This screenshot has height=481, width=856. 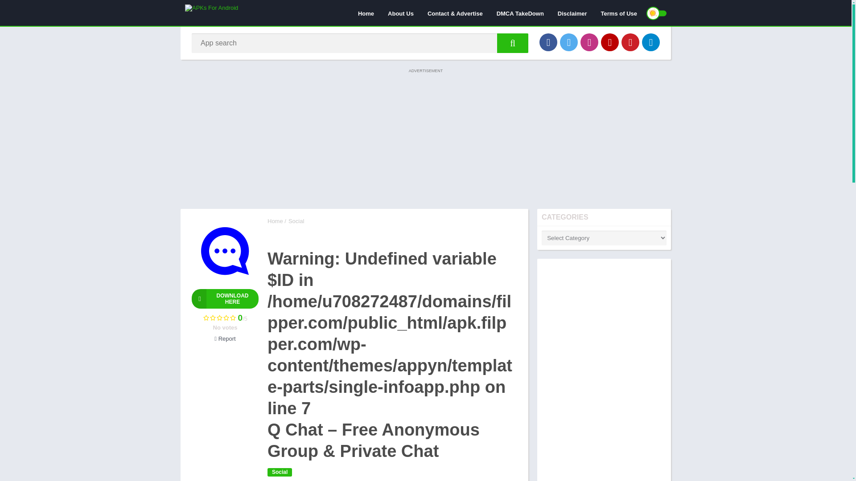 What do you see at coordinates (619, 13) in the screenshot?
I see `Terms of Use` at bounding box center [619, 13].